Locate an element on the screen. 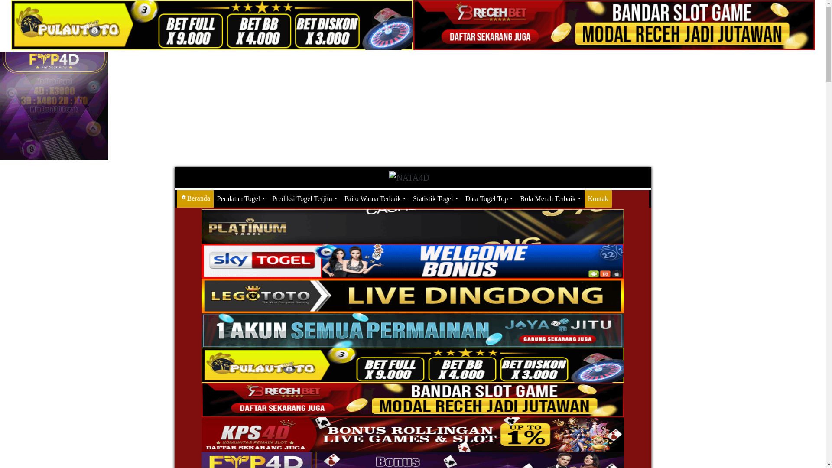 This screenshot has height=468, width=832. DAFTAR FYP4D is located at coordinates (54, 106).